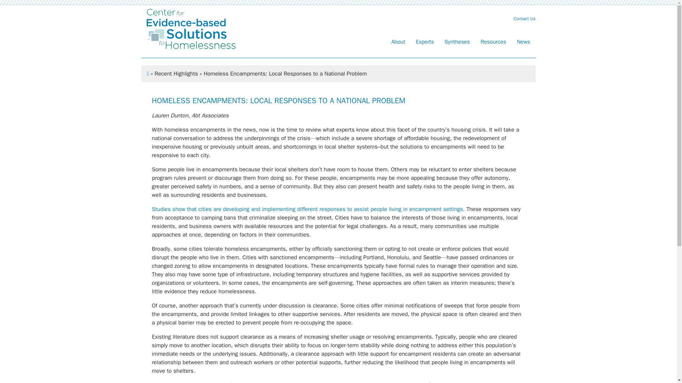 The height and width of the screenshot is (383, 682). Describe the element at coordinates (524, 18) in the screenshot. I see `Contact Us` at that location.